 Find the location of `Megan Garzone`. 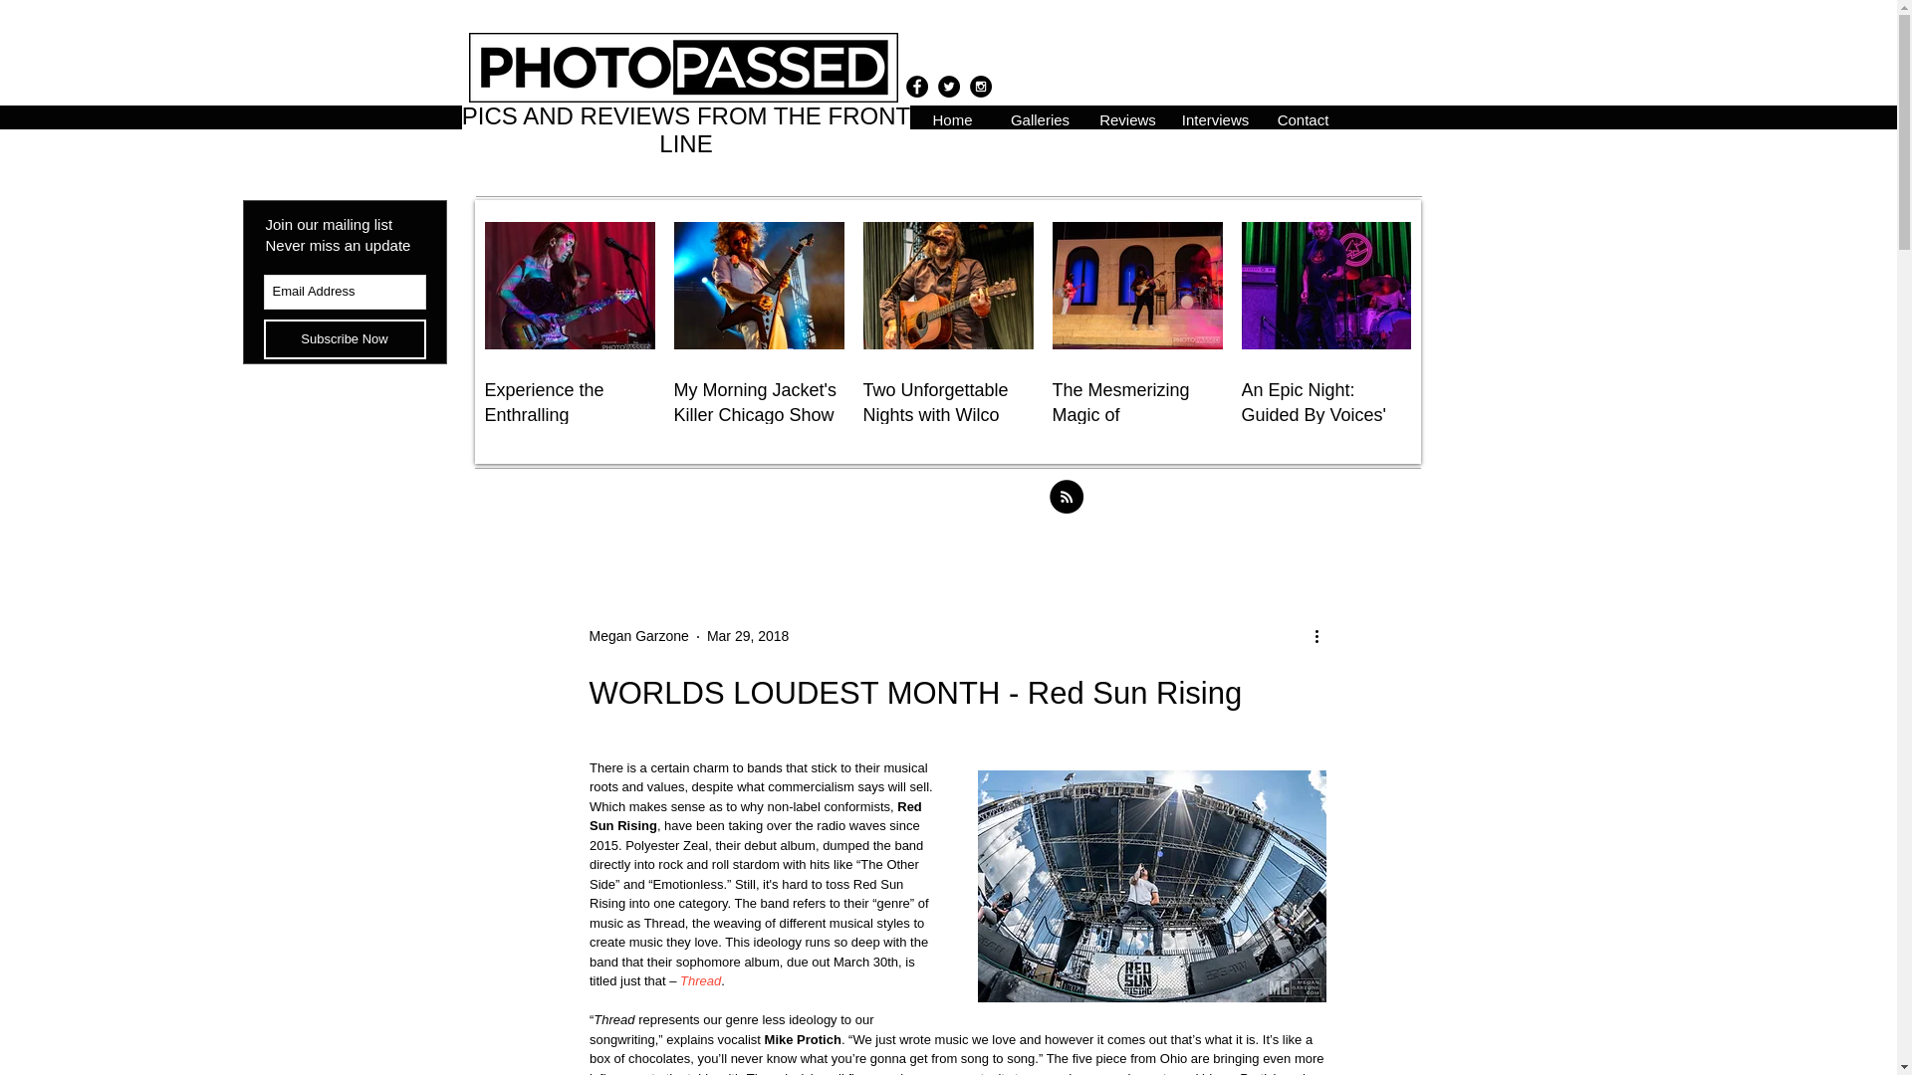

Megan Garzone is located at coordinates (638, 636).